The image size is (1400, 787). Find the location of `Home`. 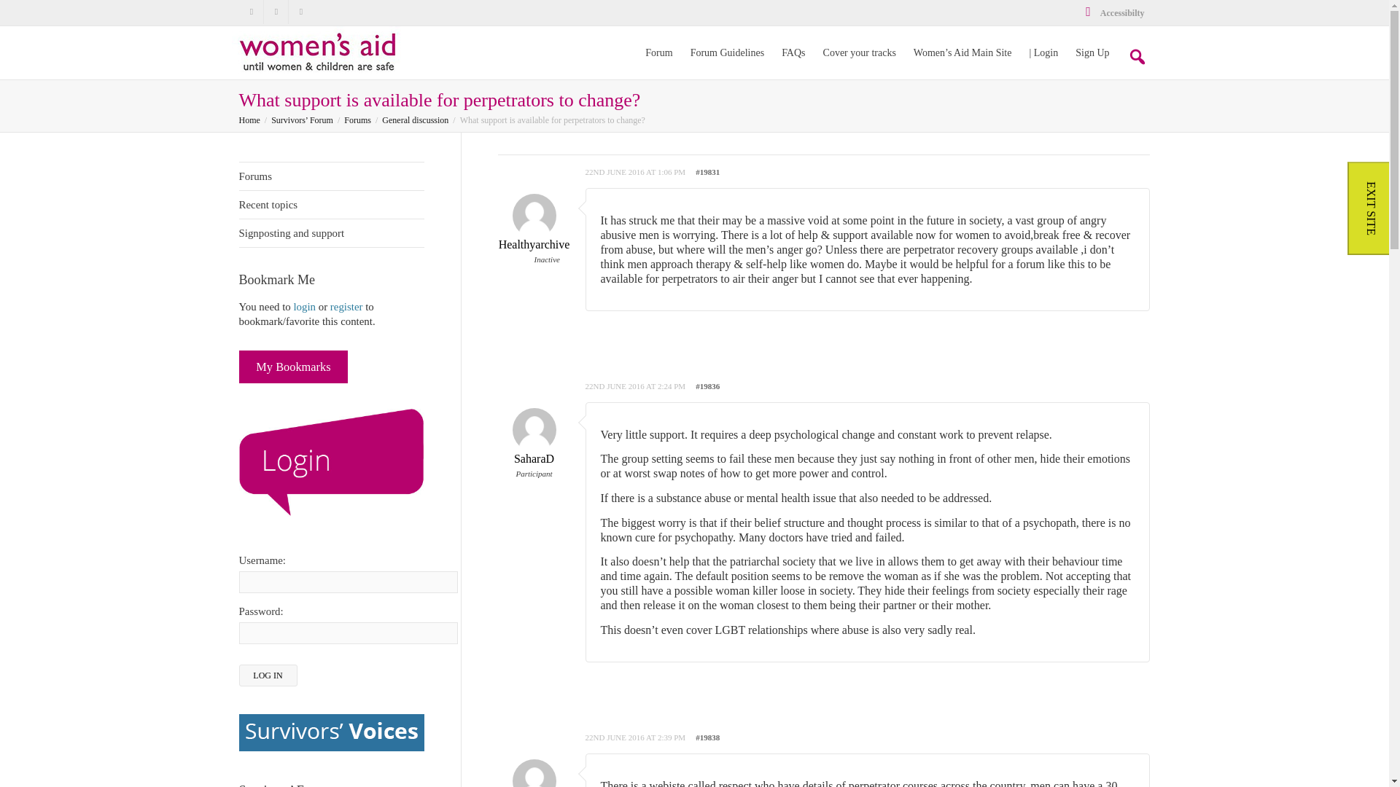

Home is located at coordinates (249, 120).